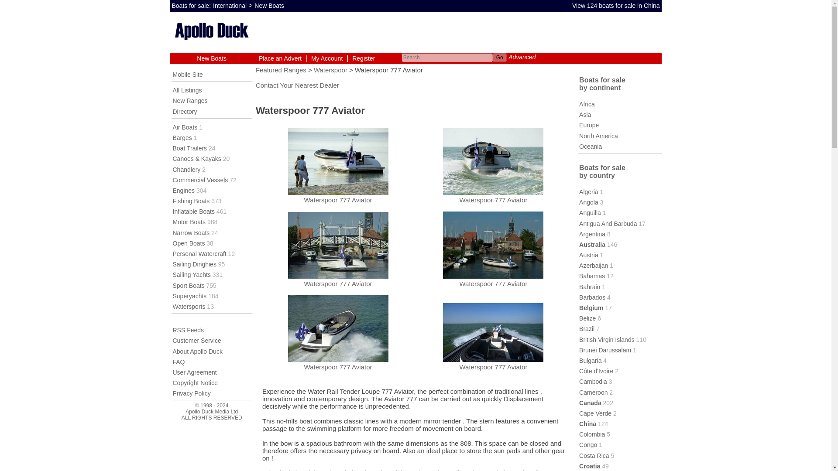 The width and height of the screenshot is (838, 471). What do you see at coordinates (185, 127) in the screenshot?
I see `Air Boats` at bounding box center [185, 127].